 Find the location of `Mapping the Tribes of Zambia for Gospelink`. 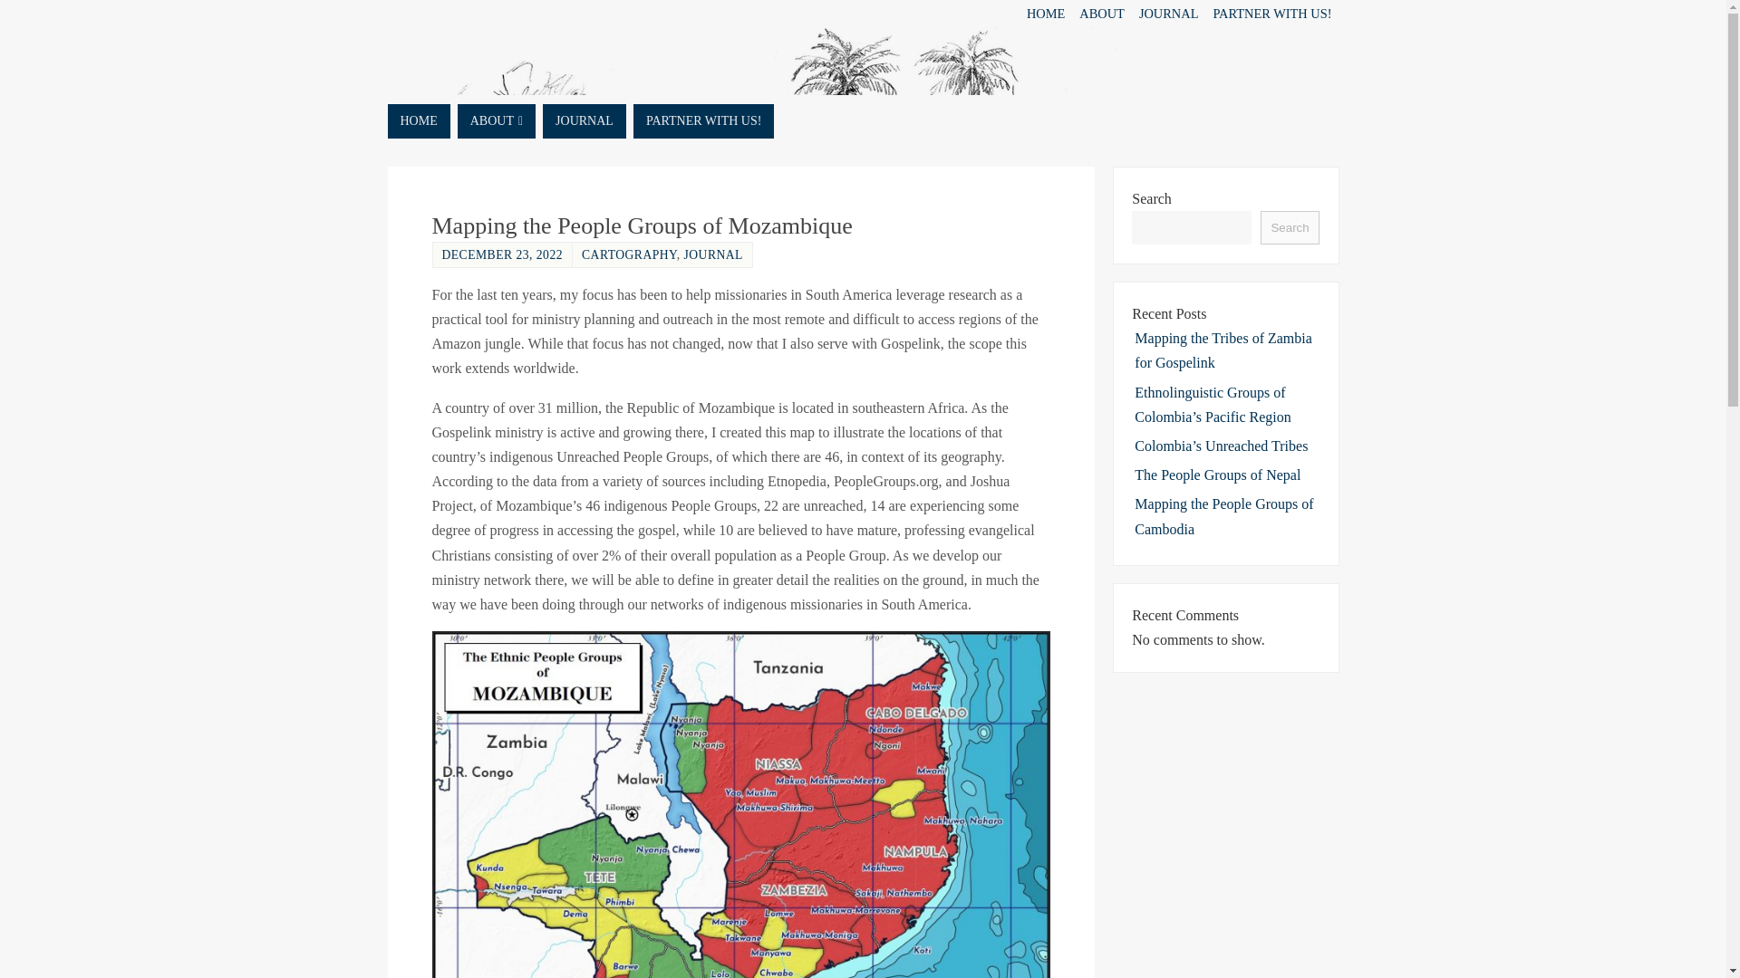

Mapping the Tribes of Zambia for Gospelink is located at coordinates (1223, 350).